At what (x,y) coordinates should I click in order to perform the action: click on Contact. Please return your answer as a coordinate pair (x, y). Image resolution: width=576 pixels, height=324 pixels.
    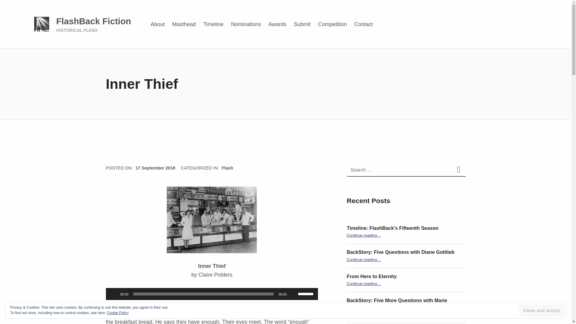
    Looking at the image, I should click on (363, 24).